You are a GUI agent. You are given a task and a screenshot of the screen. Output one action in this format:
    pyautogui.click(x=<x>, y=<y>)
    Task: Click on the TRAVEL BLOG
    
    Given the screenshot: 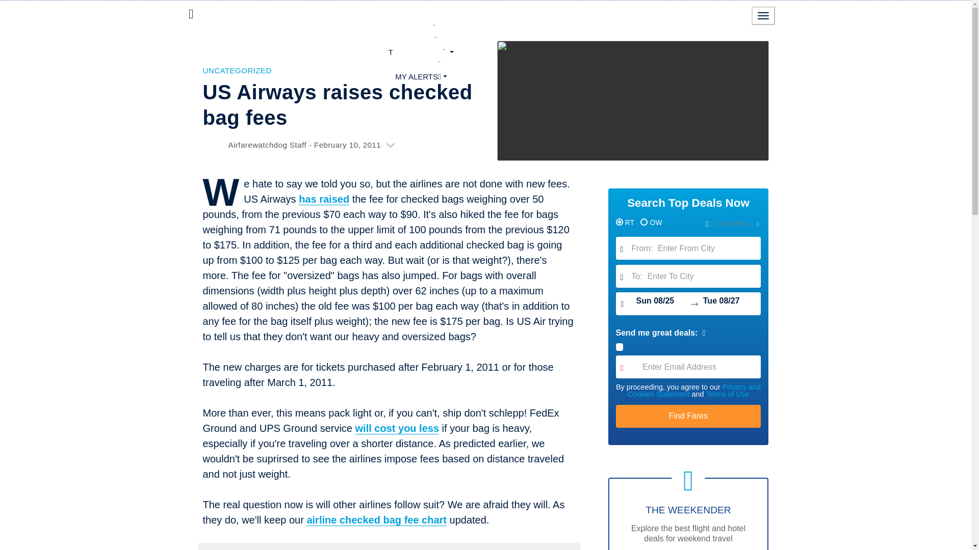 What is the action you would take?
    pyautogui.click(x=421, y=52)
    